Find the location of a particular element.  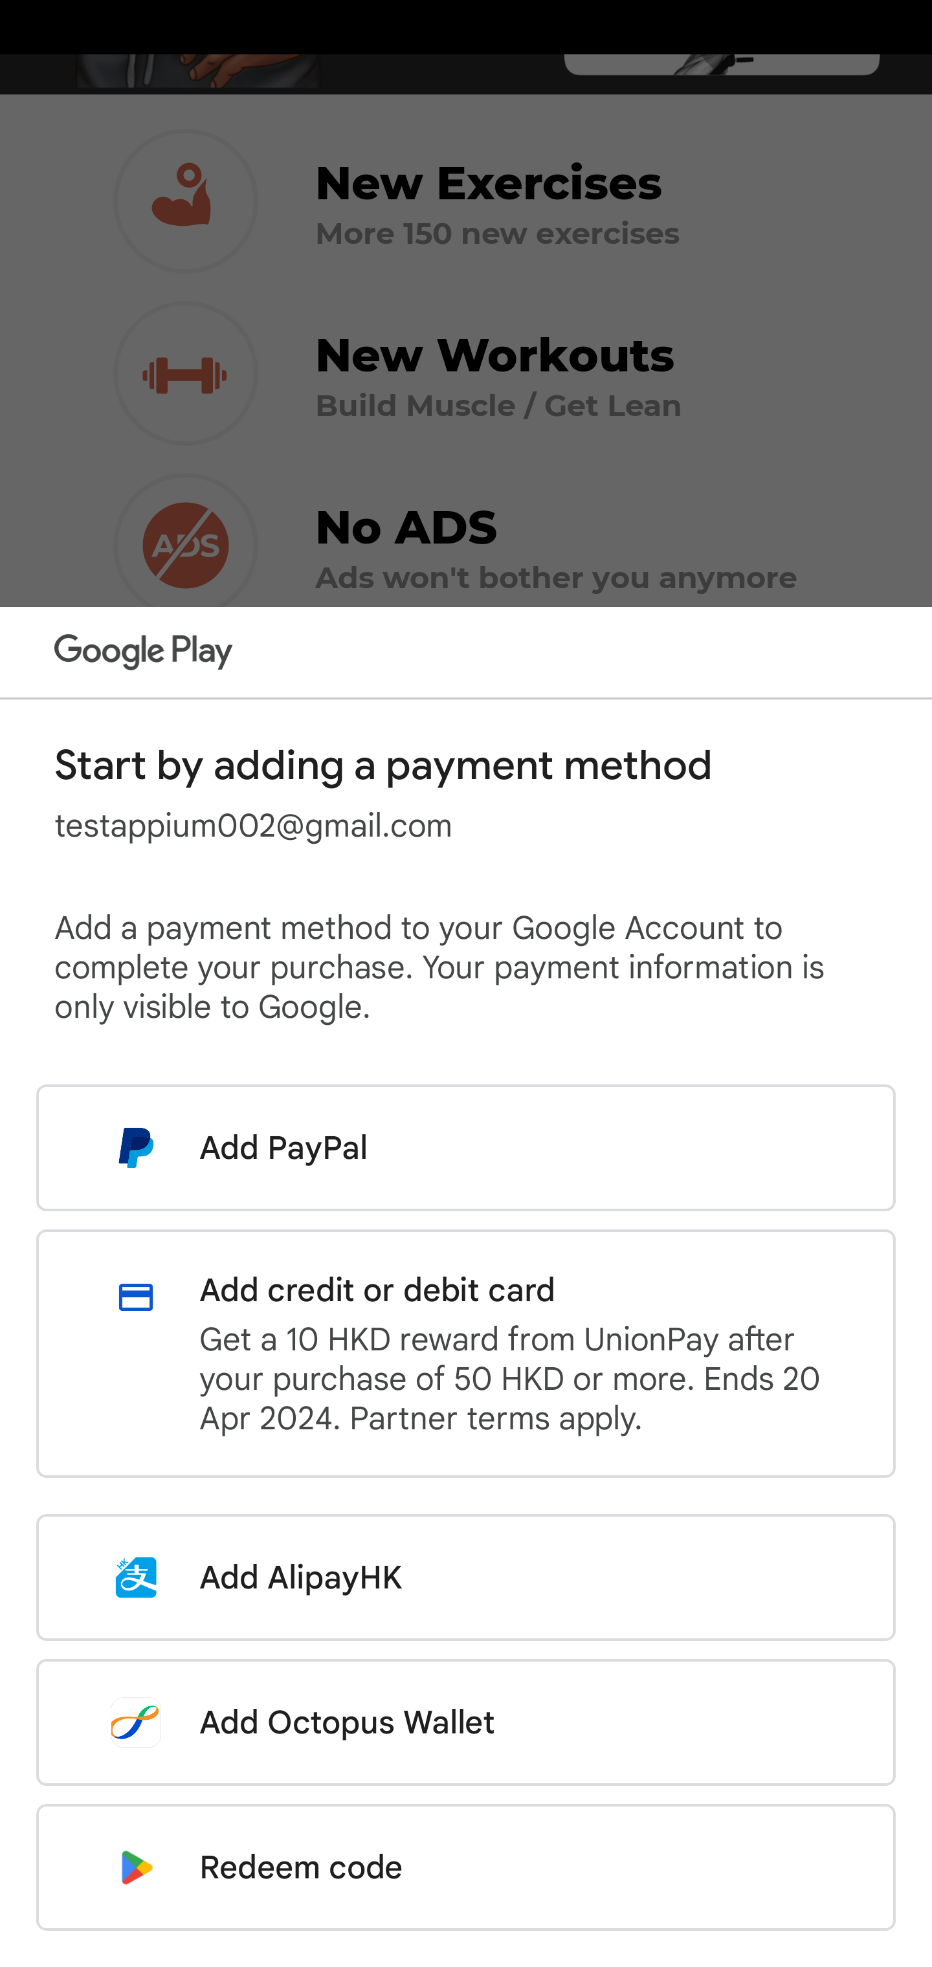

Redeem code is located at coordinates (466, 1867).